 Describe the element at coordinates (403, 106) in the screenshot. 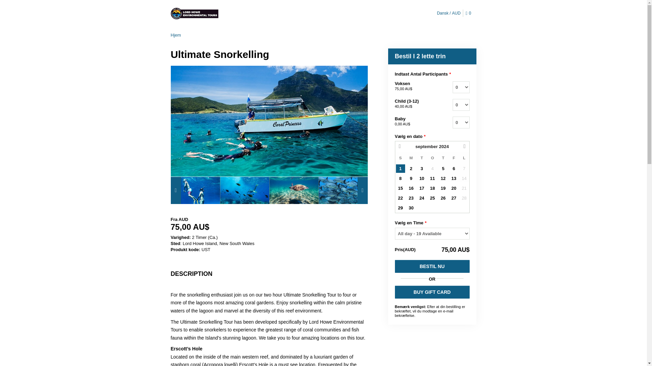

I see `Estimated conversion from 40` at that location.